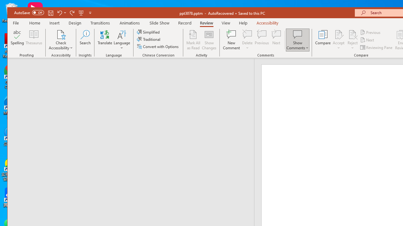 This screenshot has height=226, width=403. Describe the element at coordinates (368, 40) in the screenshot. I see `Next` at that location.